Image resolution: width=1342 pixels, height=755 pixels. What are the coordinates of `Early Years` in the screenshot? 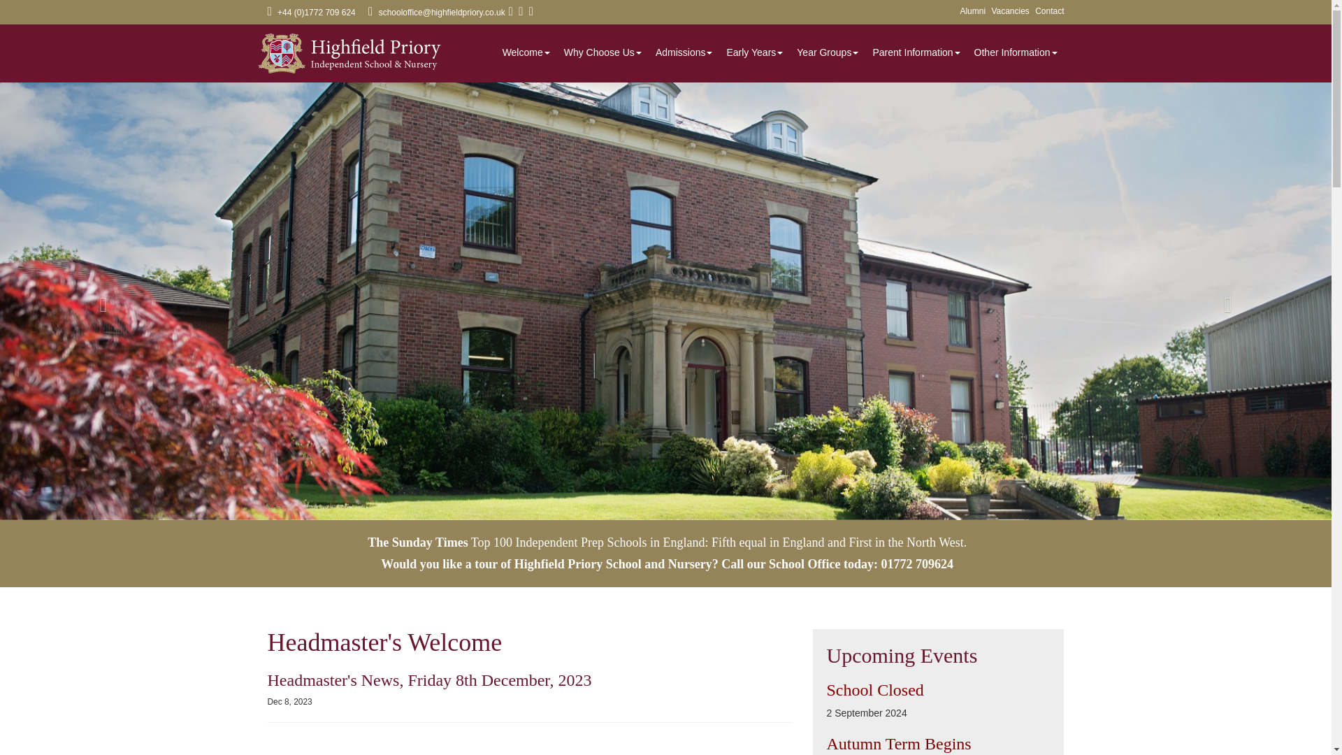 It's located at (755, 52).